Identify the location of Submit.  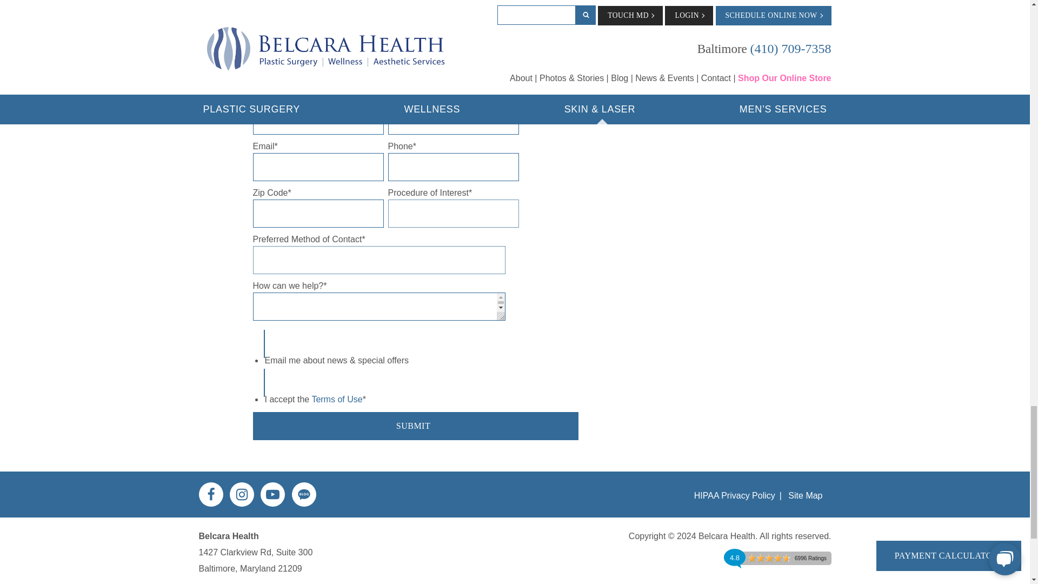
(415, 426).